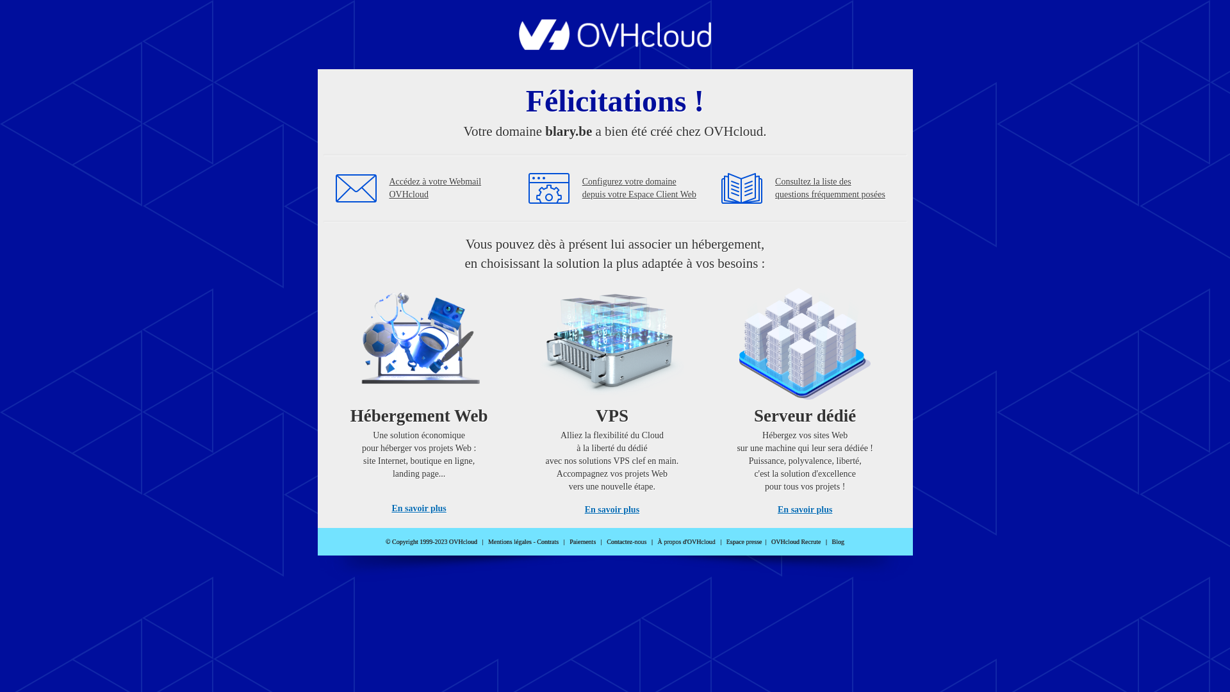 The image size is (1230, 692). Describe the element at coordinates (615, 46) in the screenshot. I see `OVHcloud` at that location.